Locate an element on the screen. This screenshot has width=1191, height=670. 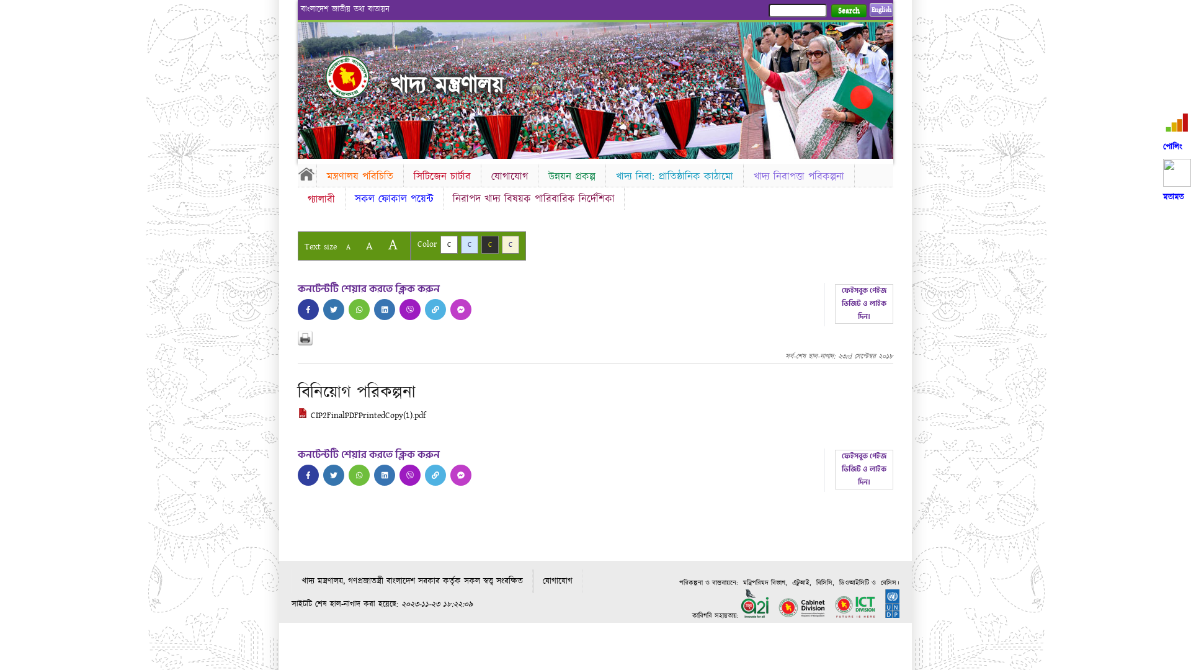
Search is located at coordinates (849, 11).